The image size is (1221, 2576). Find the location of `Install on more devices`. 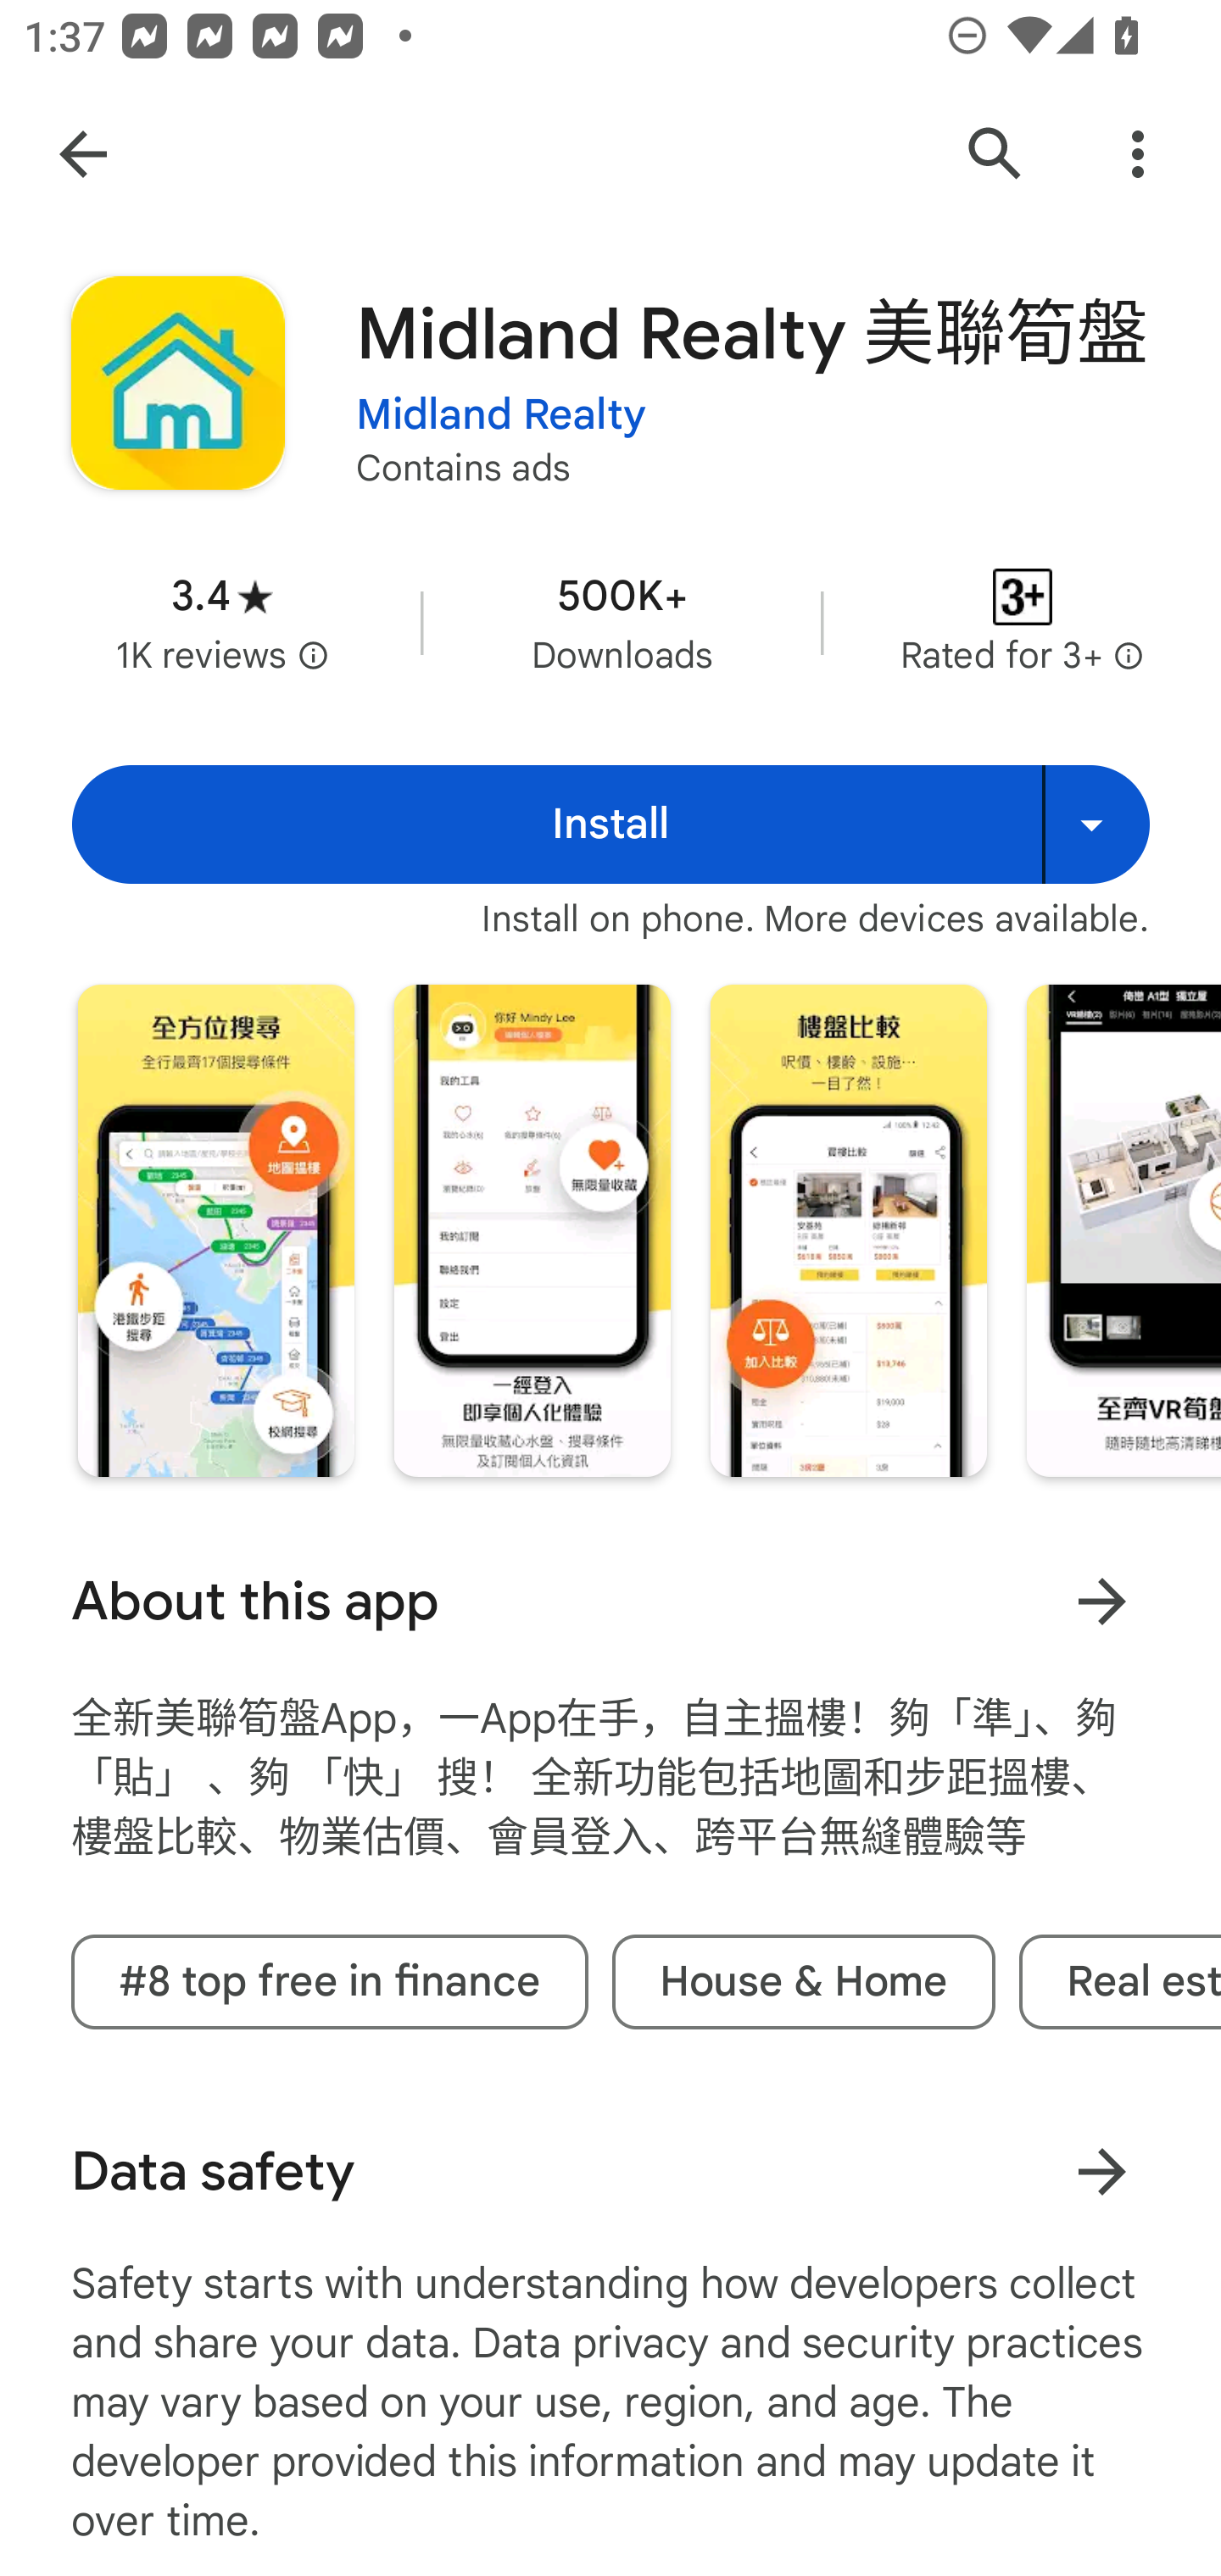

Install on more devices is located at coordinates (1096, 824).